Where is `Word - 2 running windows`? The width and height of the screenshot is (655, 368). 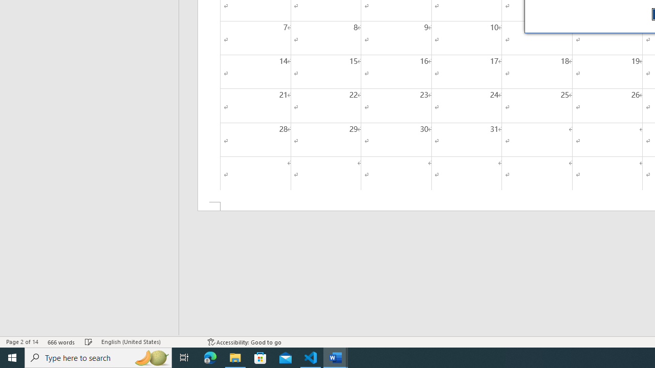
Word - 2 running windows is located at coordinates (336, 358).